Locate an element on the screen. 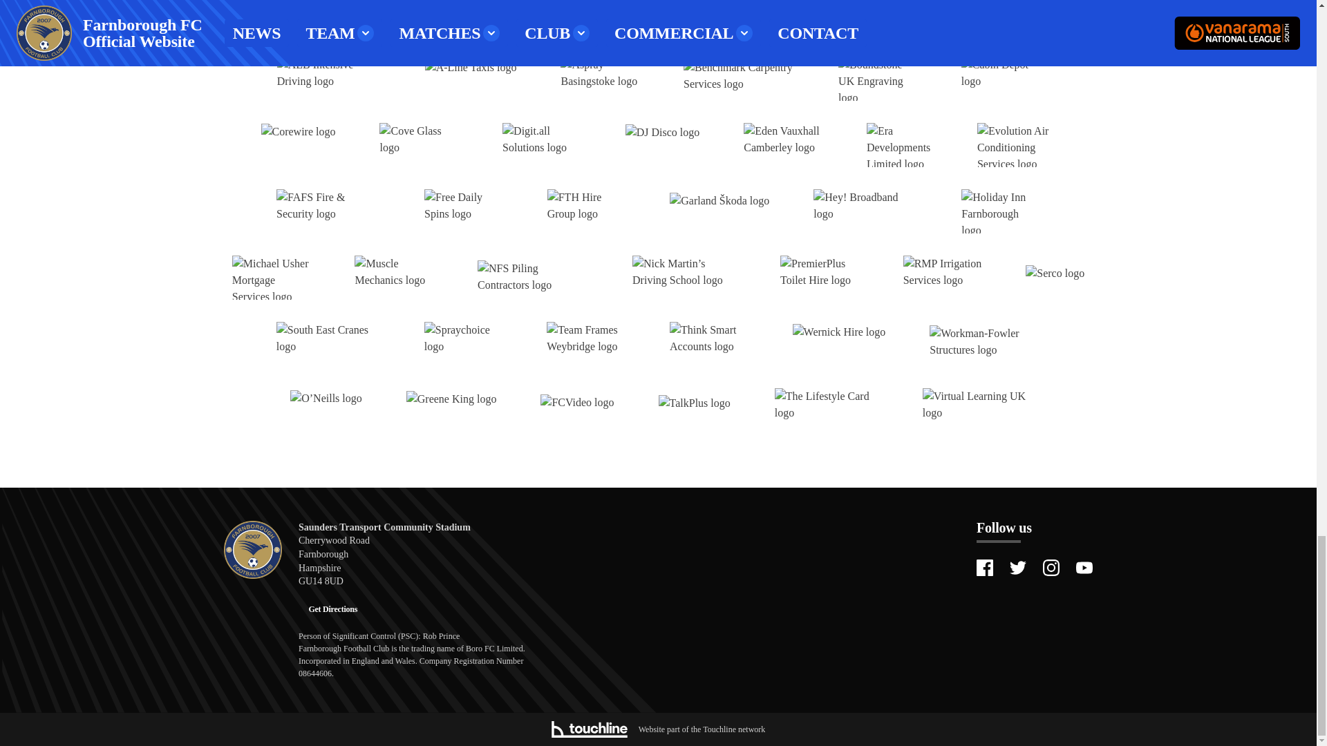 Image resolution: width=1327 pixels, height=746 pixels. Find us on YouTube is located at coordinates (1084, 568).